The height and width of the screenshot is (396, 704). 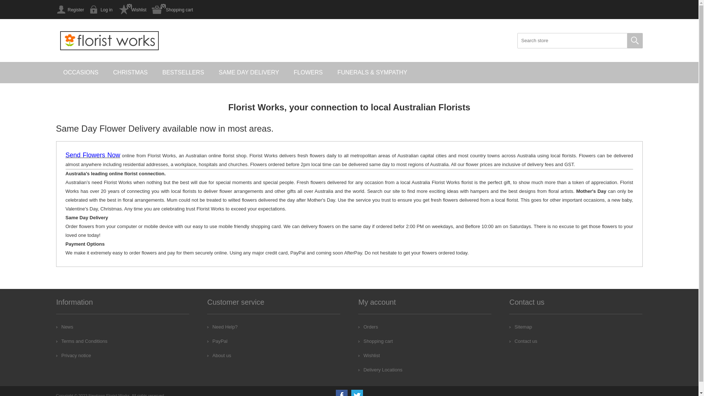 What do you see at coordinates (73, 356) in the screenshot?
I see `Privacy notice` at bounding box center [73, 356].